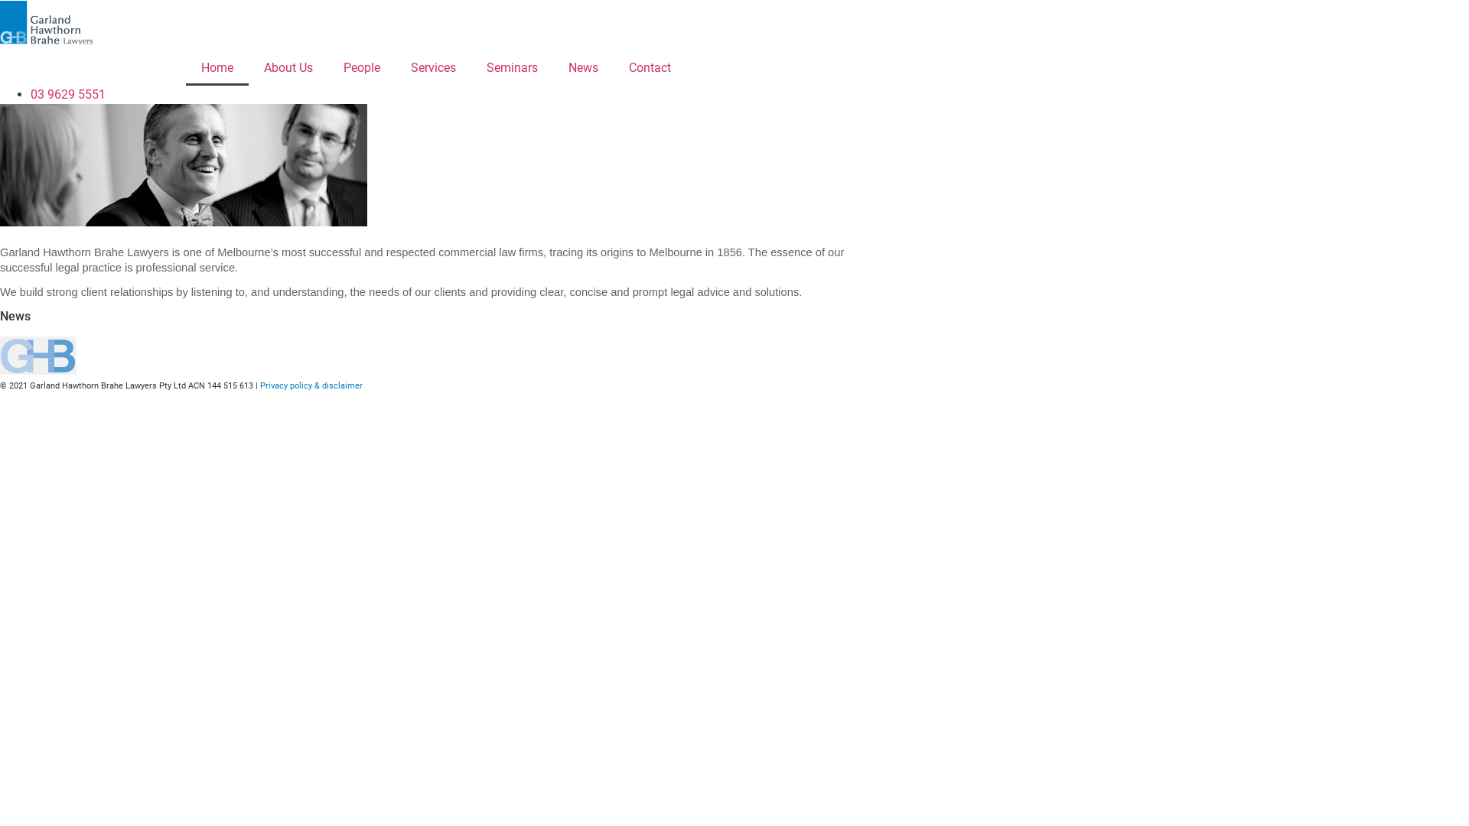 The width and height of the screenshot is (1469, 826). Describe the element at coordinates (217, 68) in the screenshot. I see `Home` at that location.